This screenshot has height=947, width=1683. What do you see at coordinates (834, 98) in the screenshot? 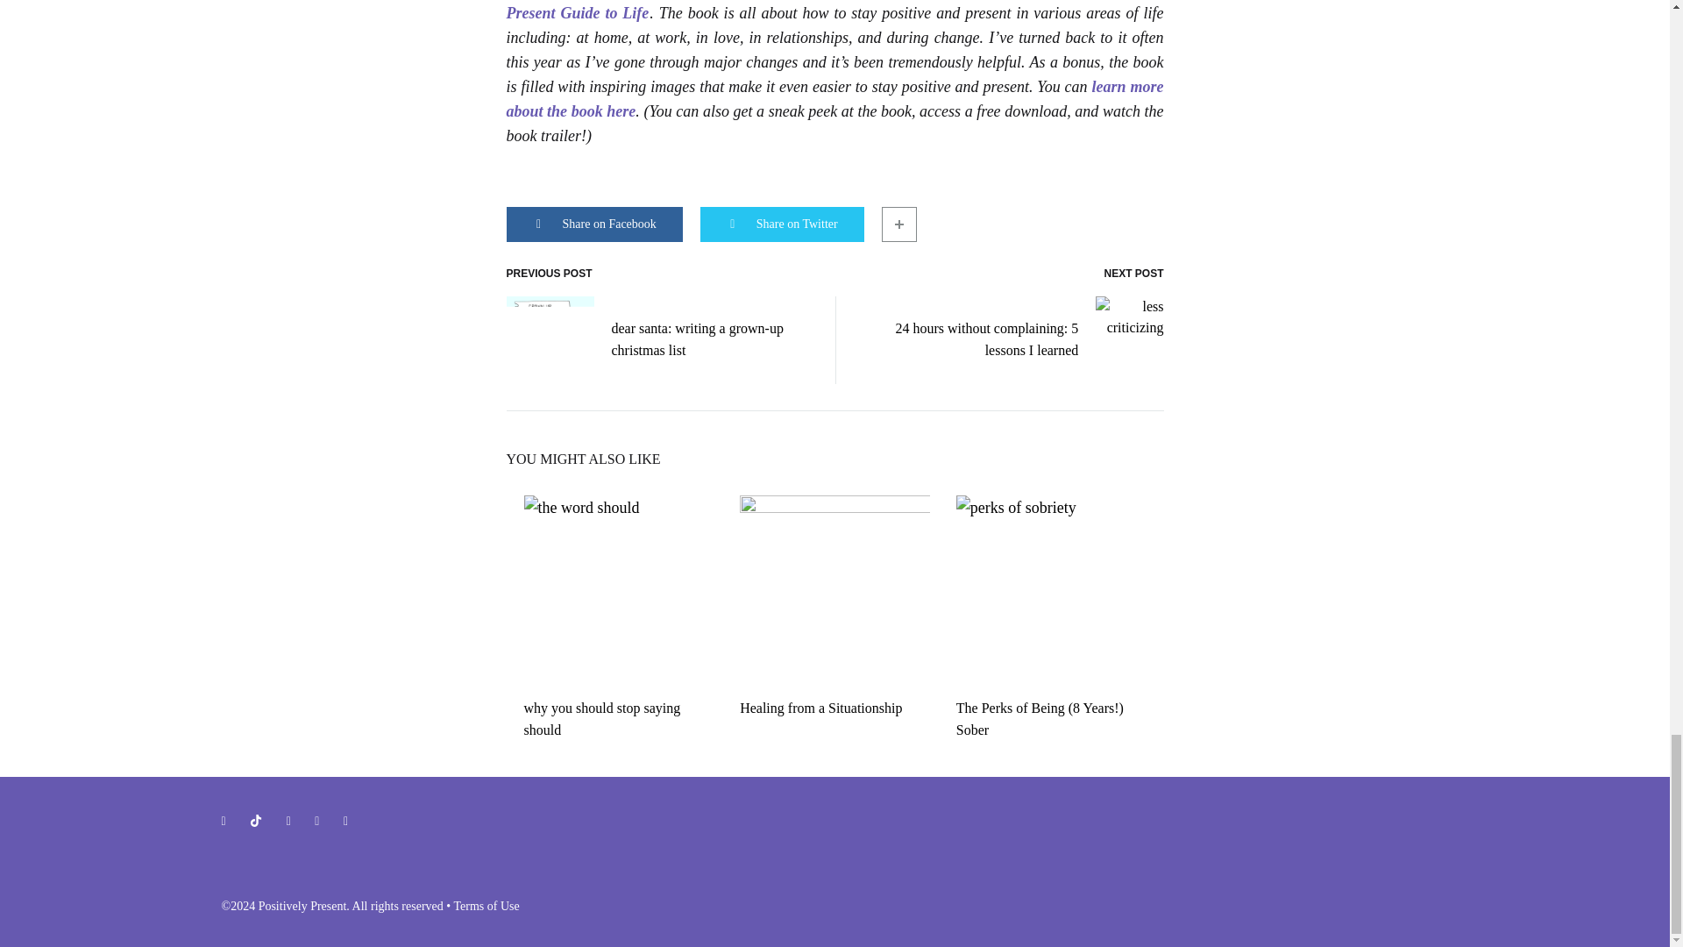
I see `learn more about the book here` at bounding box center [834, 98].